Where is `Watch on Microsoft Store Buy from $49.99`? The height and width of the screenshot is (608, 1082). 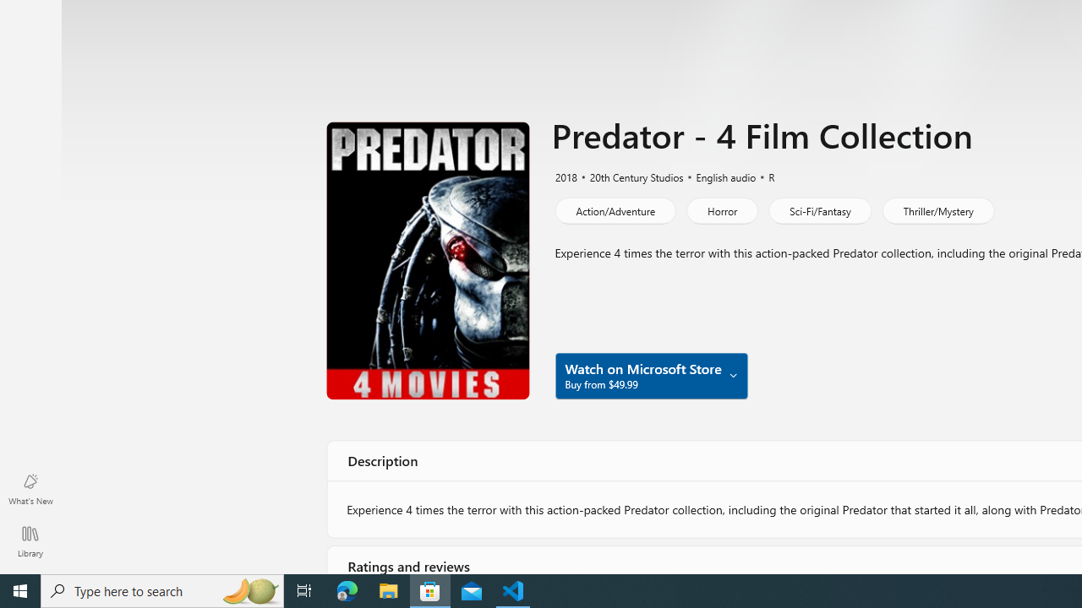 Watch on Microsoft Store Buy from $49.99 is located at coordinates (651, 375).